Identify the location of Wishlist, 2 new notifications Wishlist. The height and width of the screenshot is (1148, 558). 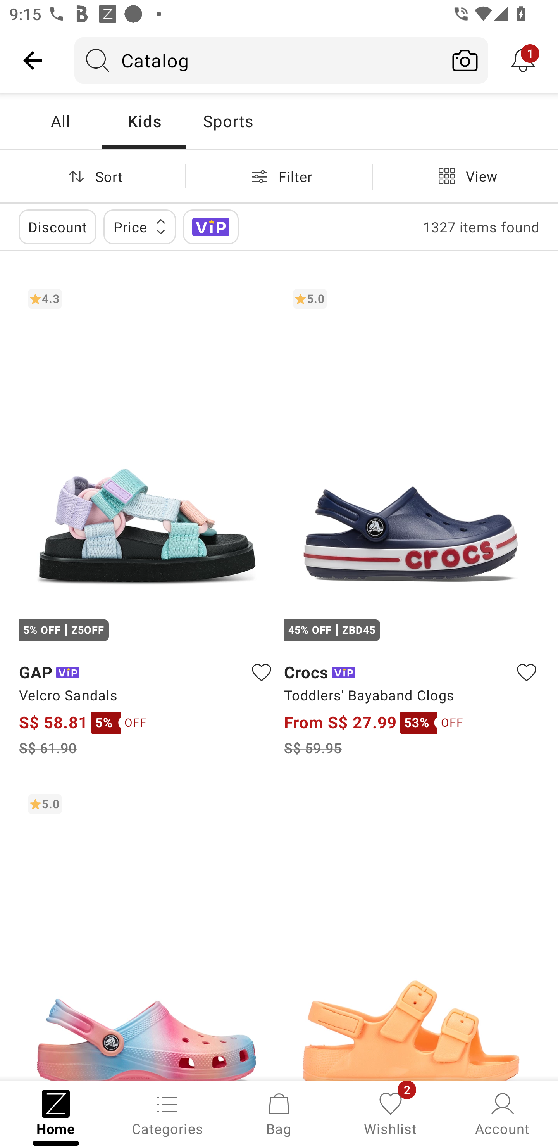
(391, 1113).